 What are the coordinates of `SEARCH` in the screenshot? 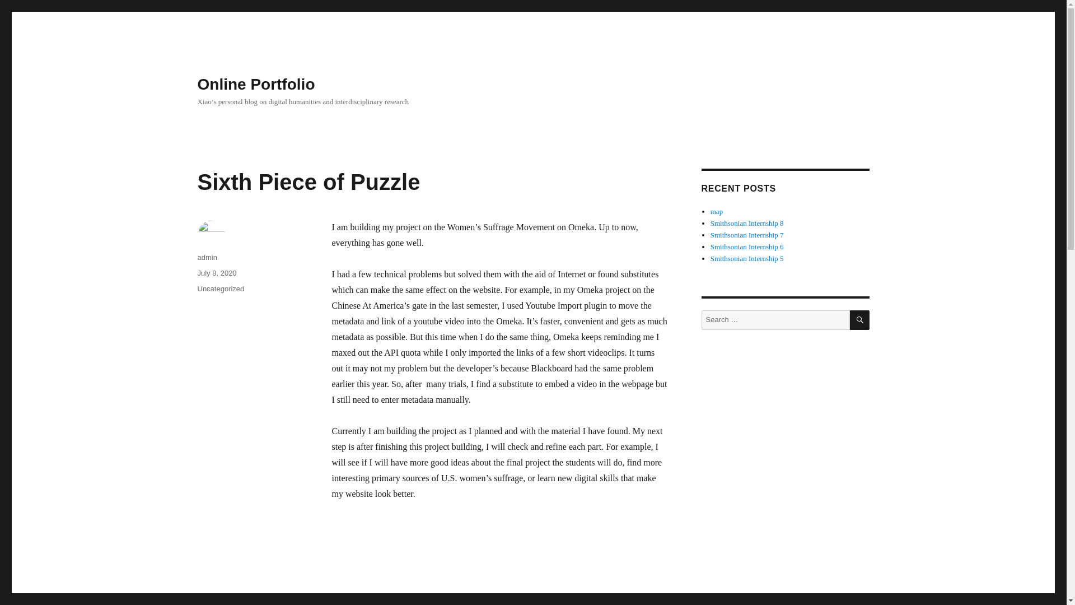 It's located at (860, 320).